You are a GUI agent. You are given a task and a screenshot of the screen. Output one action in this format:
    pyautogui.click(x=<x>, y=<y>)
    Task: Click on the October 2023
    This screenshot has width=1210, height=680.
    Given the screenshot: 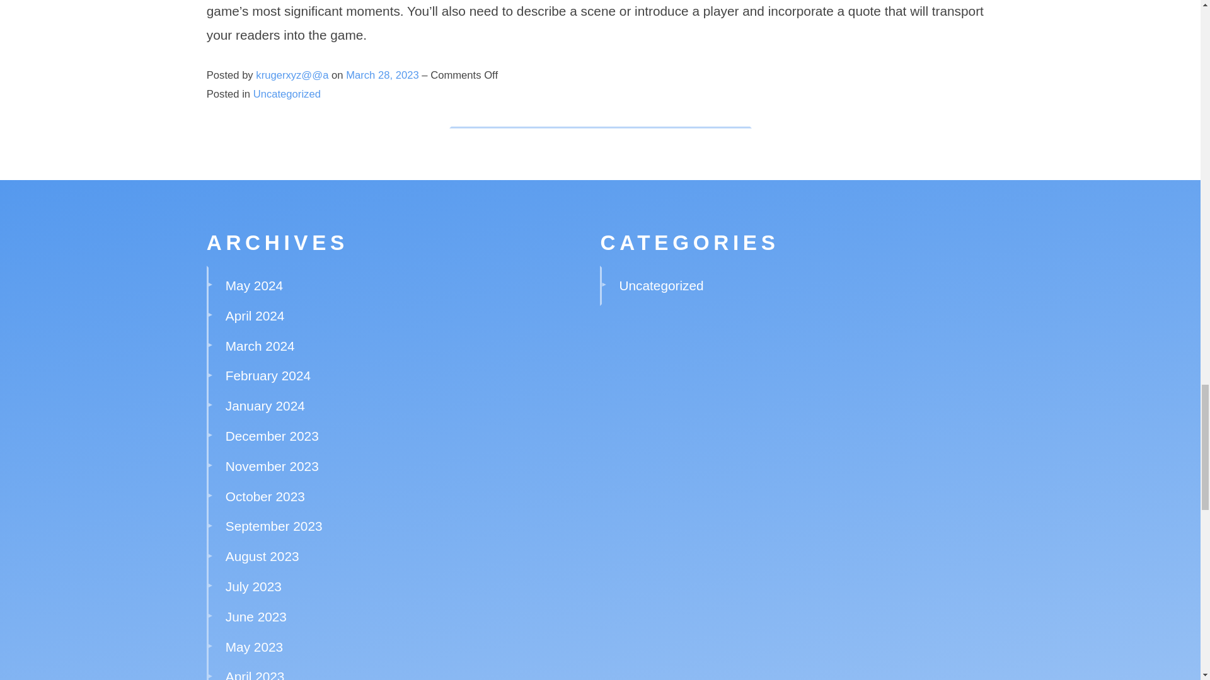 What is the action you would take?
    pyautogui.click(x=265, y=496)
    